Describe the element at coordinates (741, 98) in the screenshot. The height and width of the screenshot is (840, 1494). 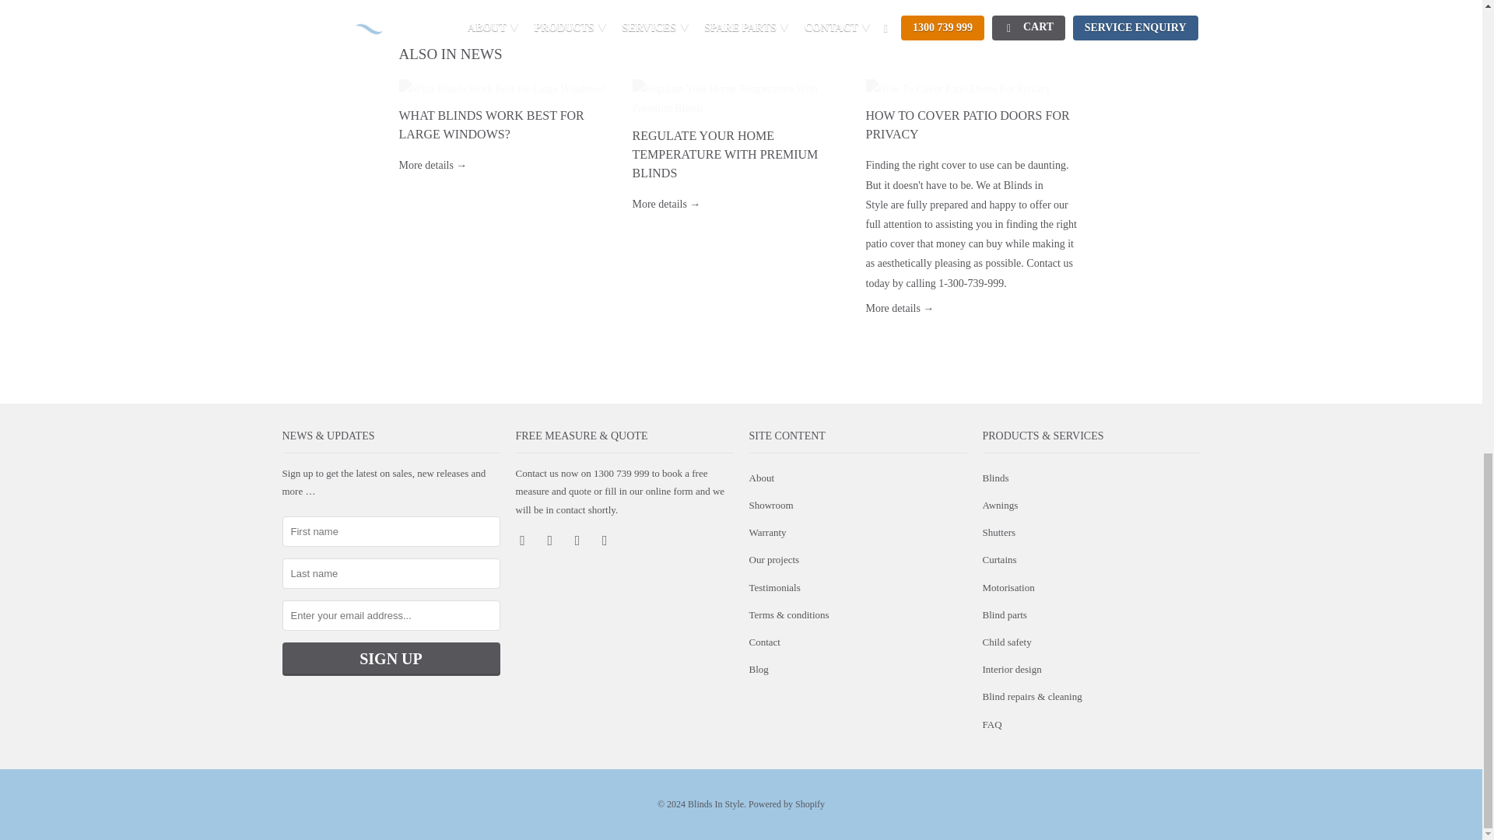
I see `Regulate Your Home Temperature With Premium Blinds` at that location.